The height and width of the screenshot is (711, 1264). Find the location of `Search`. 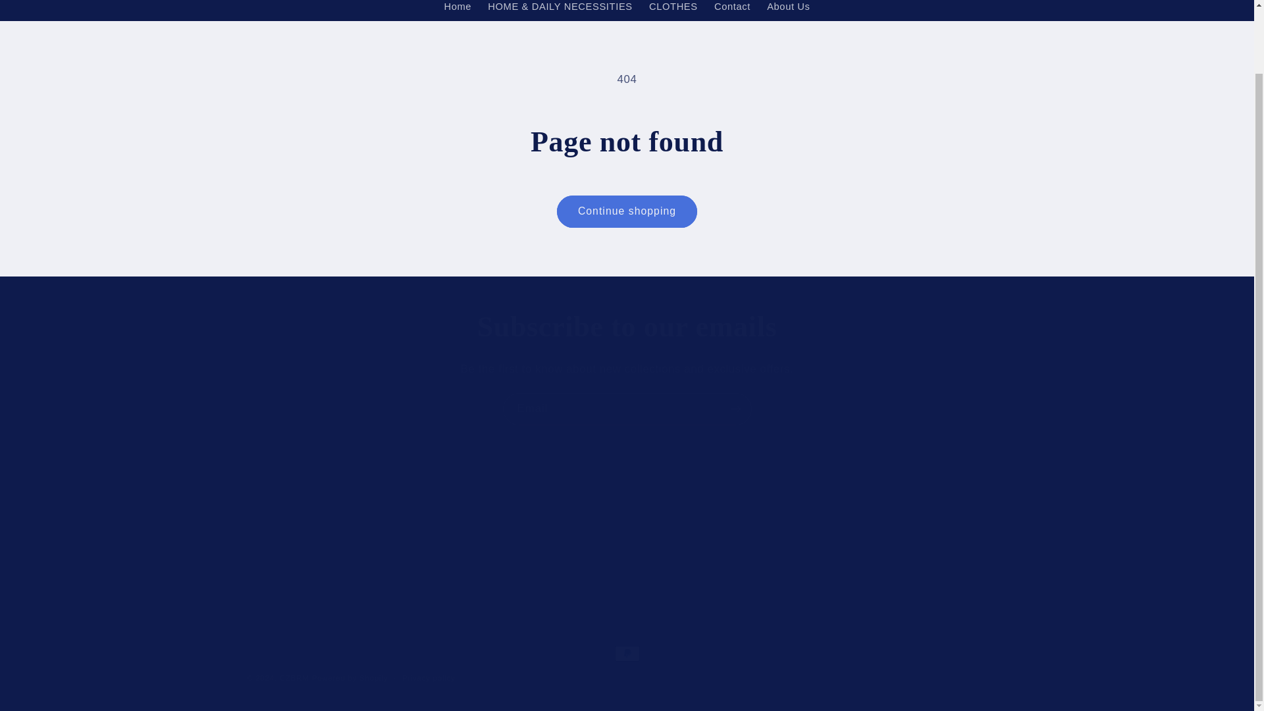

Search is located at coordinates (350, 677).